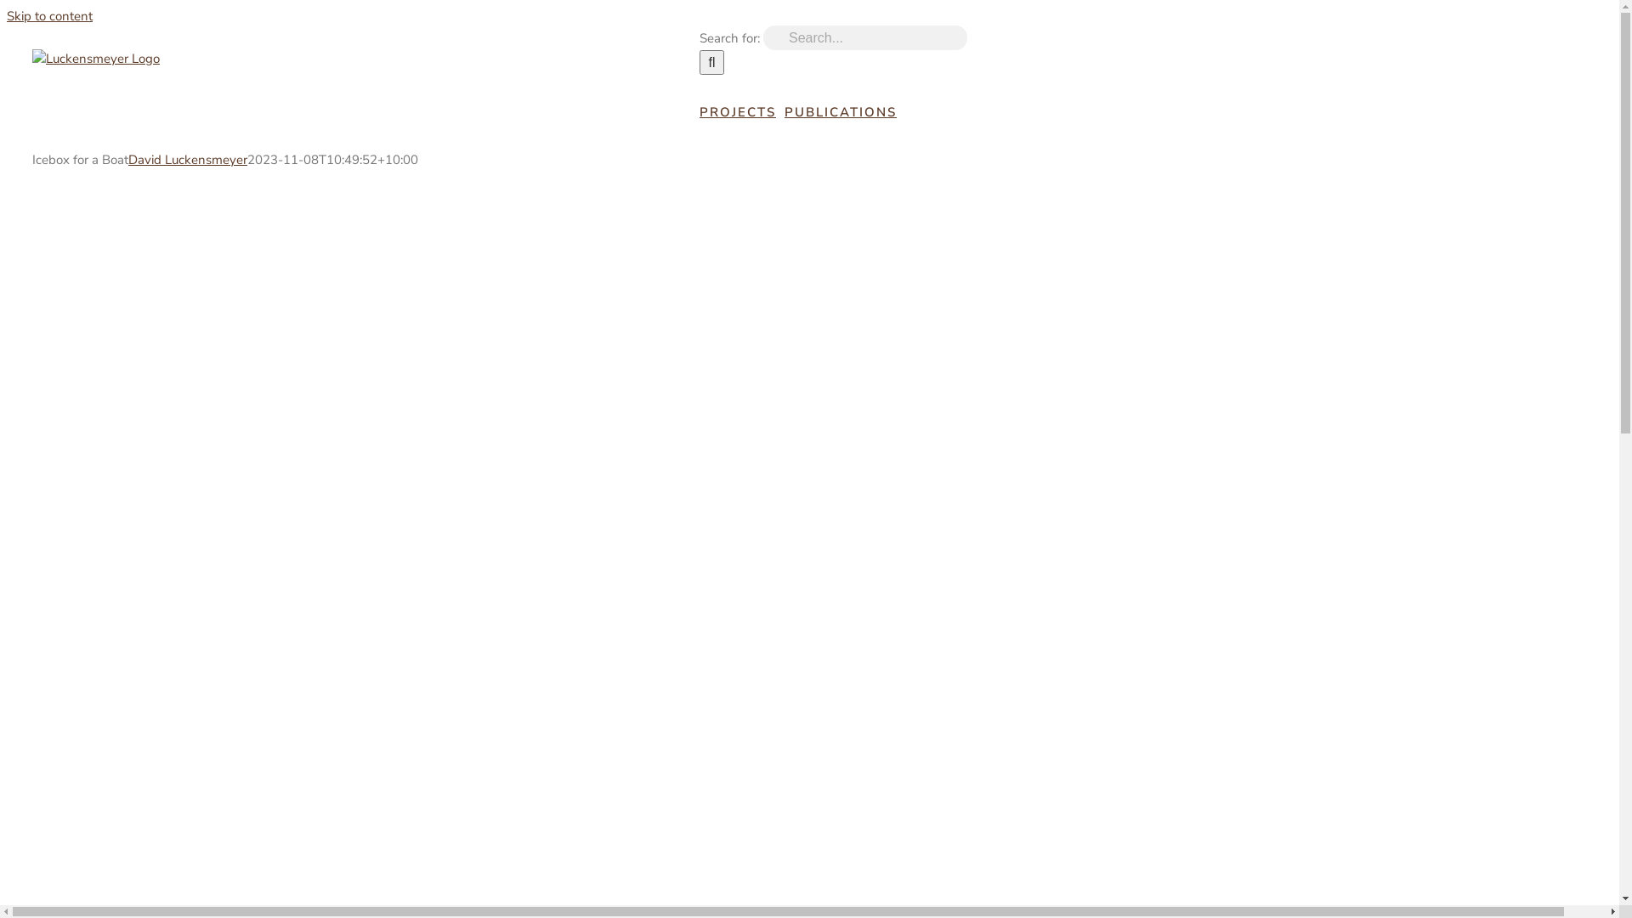  I want to click on PROJECTS, so click(738, 112).